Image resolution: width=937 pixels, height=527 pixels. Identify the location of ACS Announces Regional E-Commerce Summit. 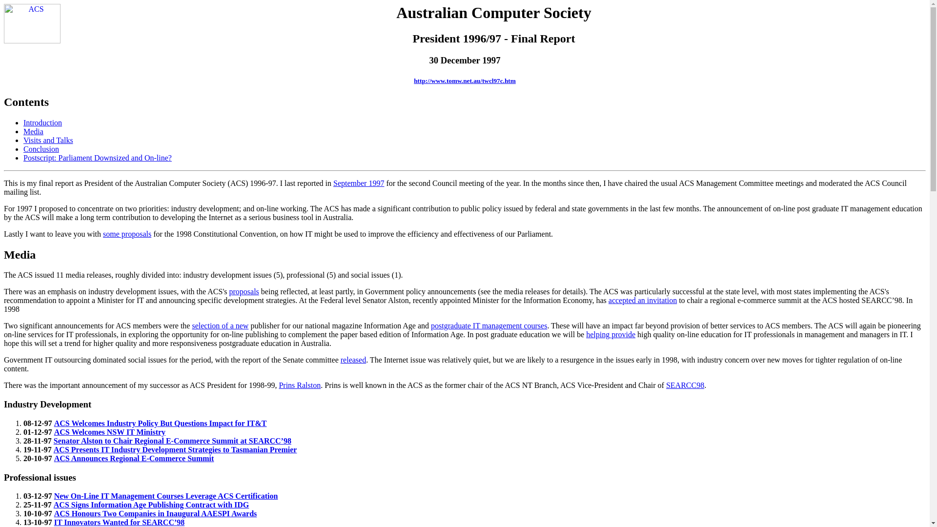
(134, 459).